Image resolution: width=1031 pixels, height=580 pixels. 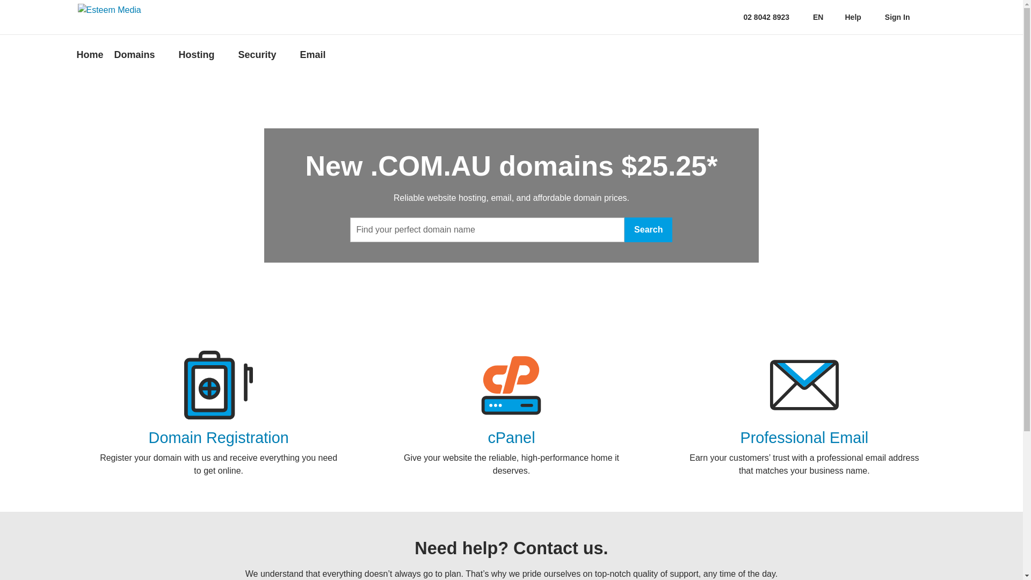 I want to click on Email, so click(x=317, y=55).